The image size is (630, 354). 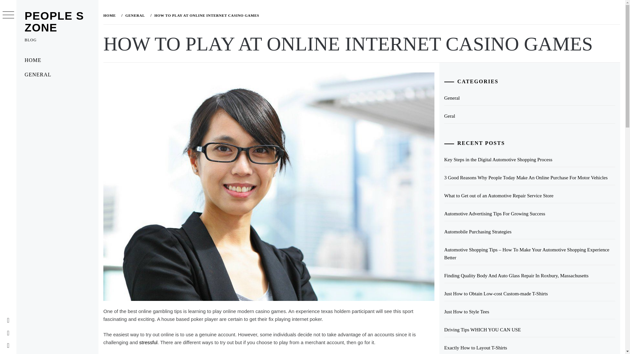 What do you see at coordinates (57, 60) in the screenshot?
I see `HOME` at bounding box center [57, 60].